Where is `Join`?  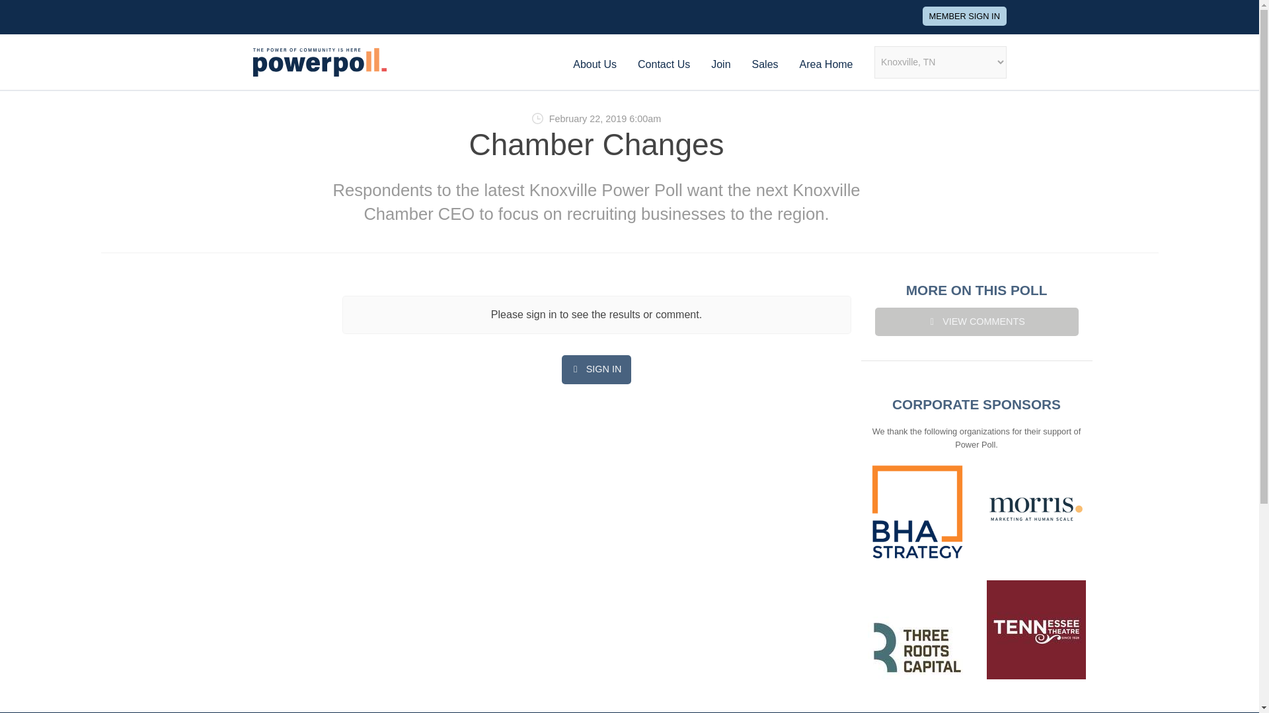 Join is located at coordinates (720, 63).